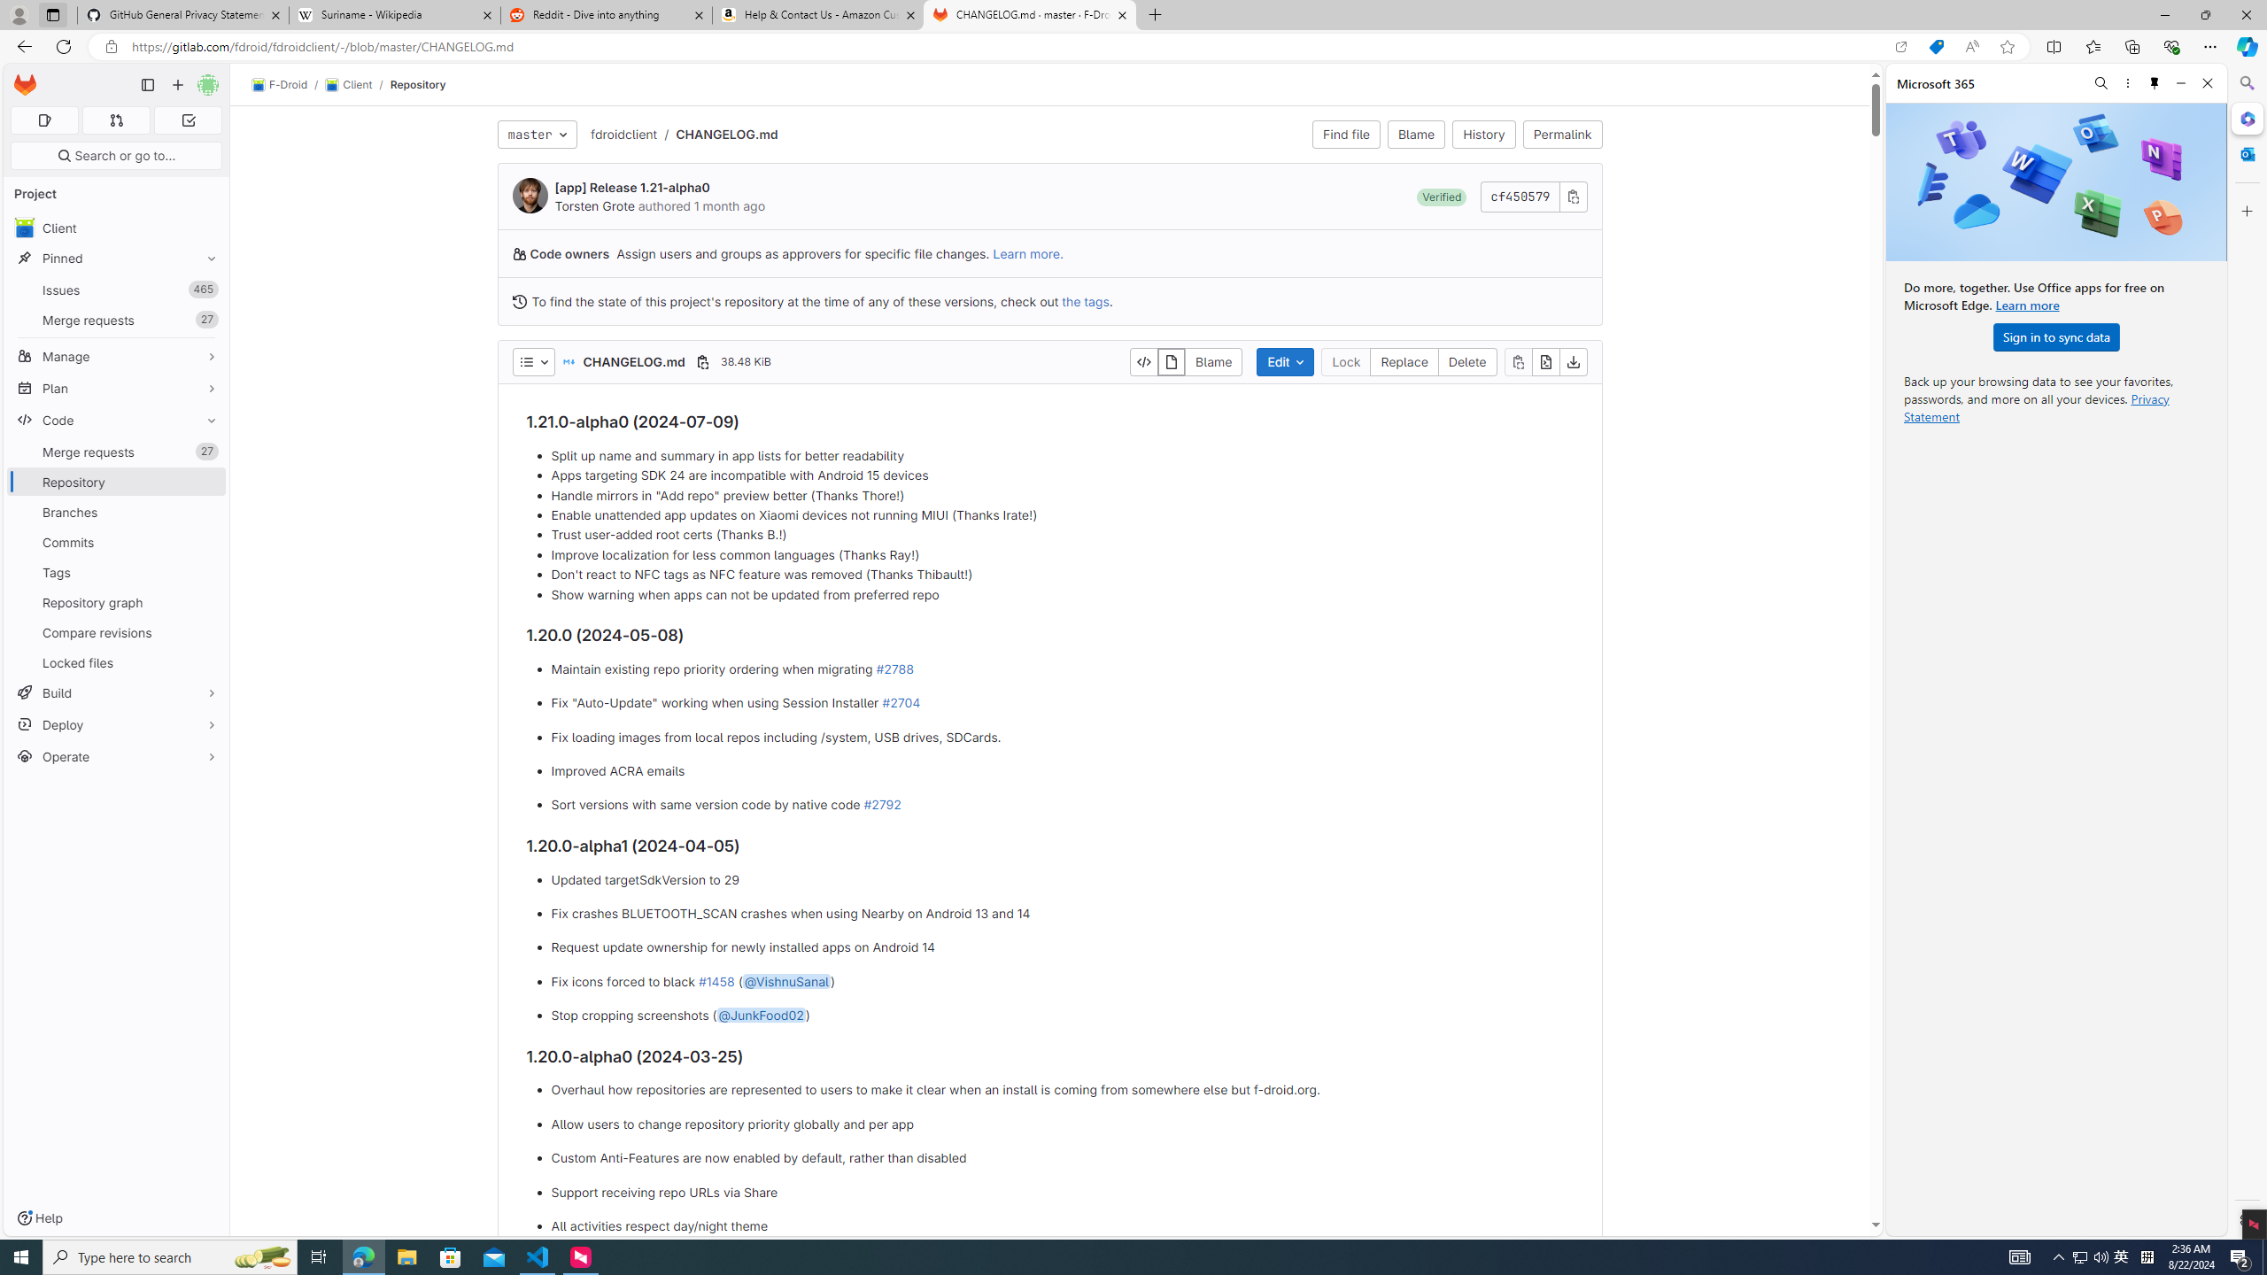 The image size is (2267, 1275). Describe the element at coordinates (1062, 770) in the screenshot. I see `Improved ACRA emails` at that location.